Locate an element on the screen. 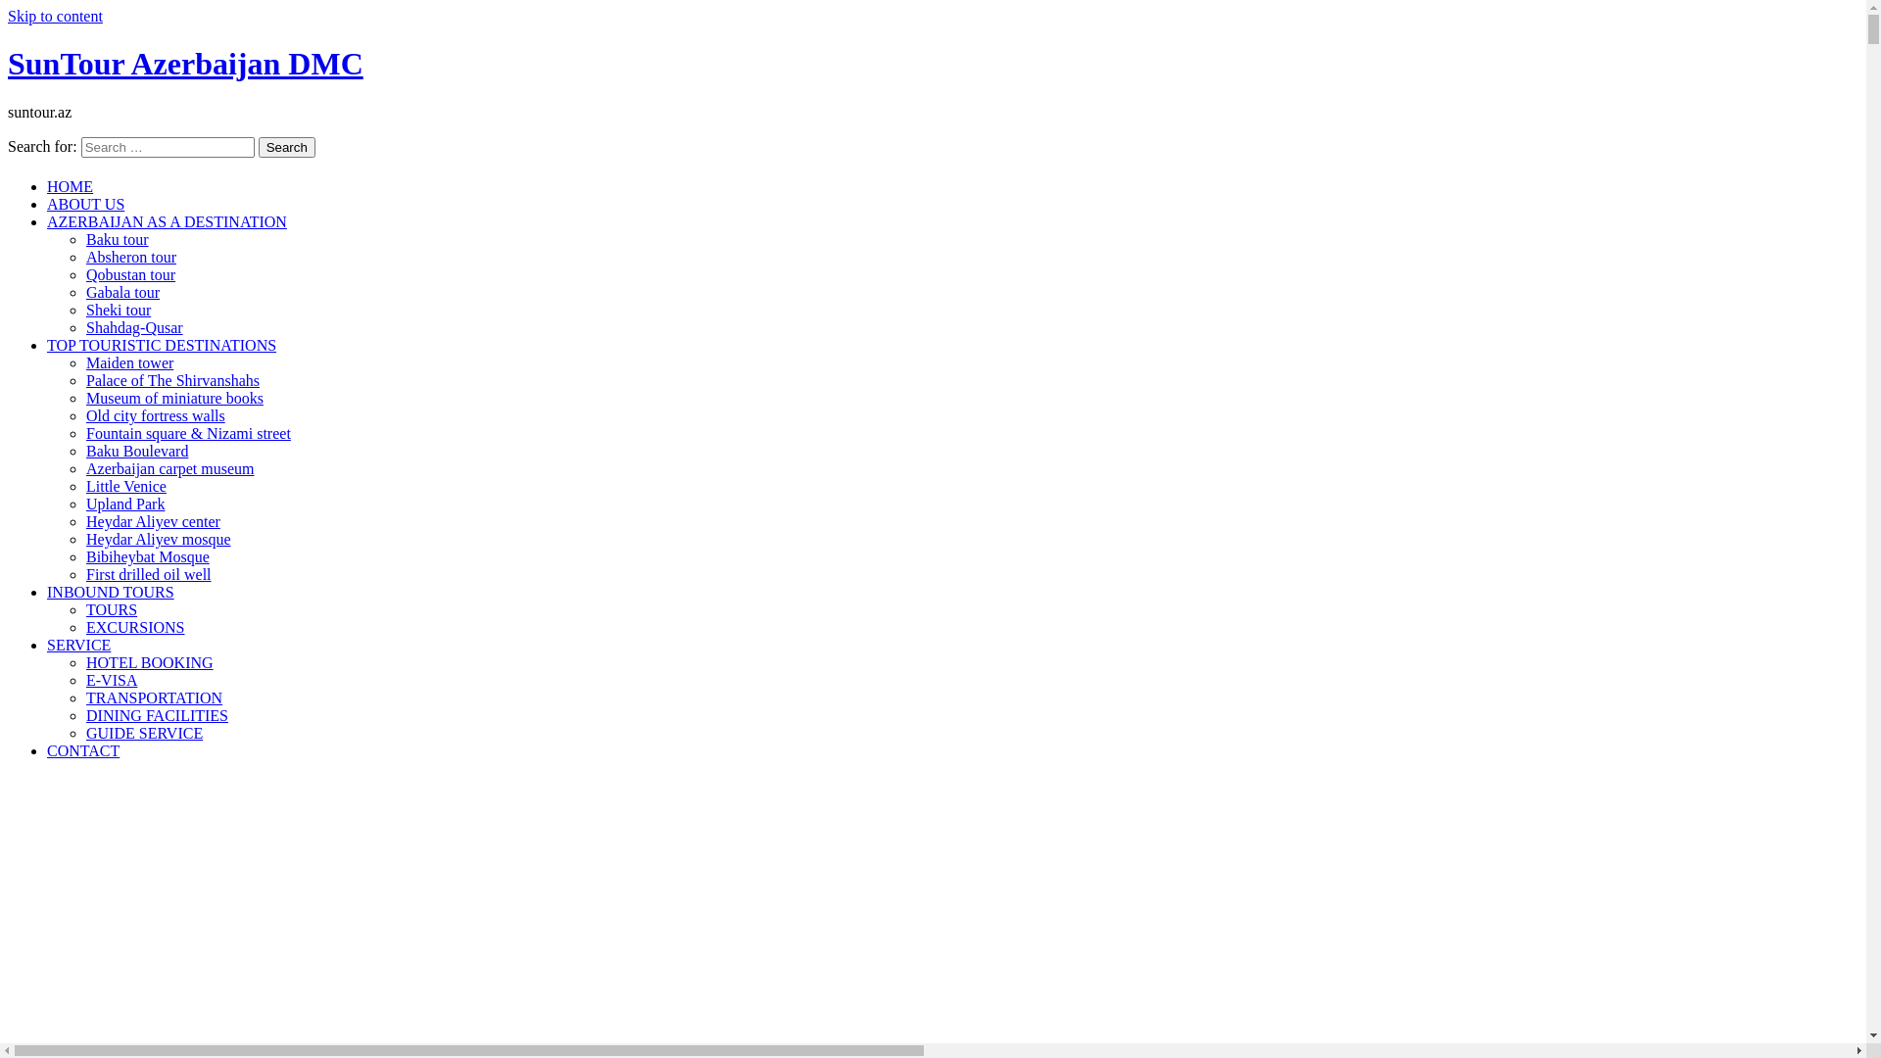  Qobustan tour is located at coordinates (131, 274).